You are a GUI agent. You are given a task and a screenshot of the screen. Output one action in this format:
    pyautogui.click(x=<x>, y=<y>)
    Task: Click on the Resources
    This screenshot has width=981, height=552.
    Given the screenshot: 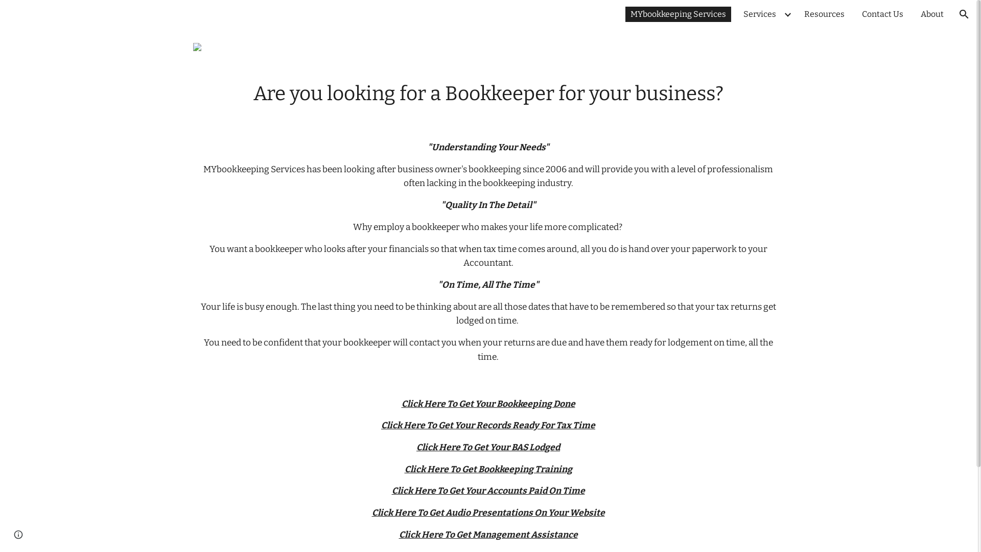 What is the action you would take?
    pyautogui.click(x=825, y=14)
    